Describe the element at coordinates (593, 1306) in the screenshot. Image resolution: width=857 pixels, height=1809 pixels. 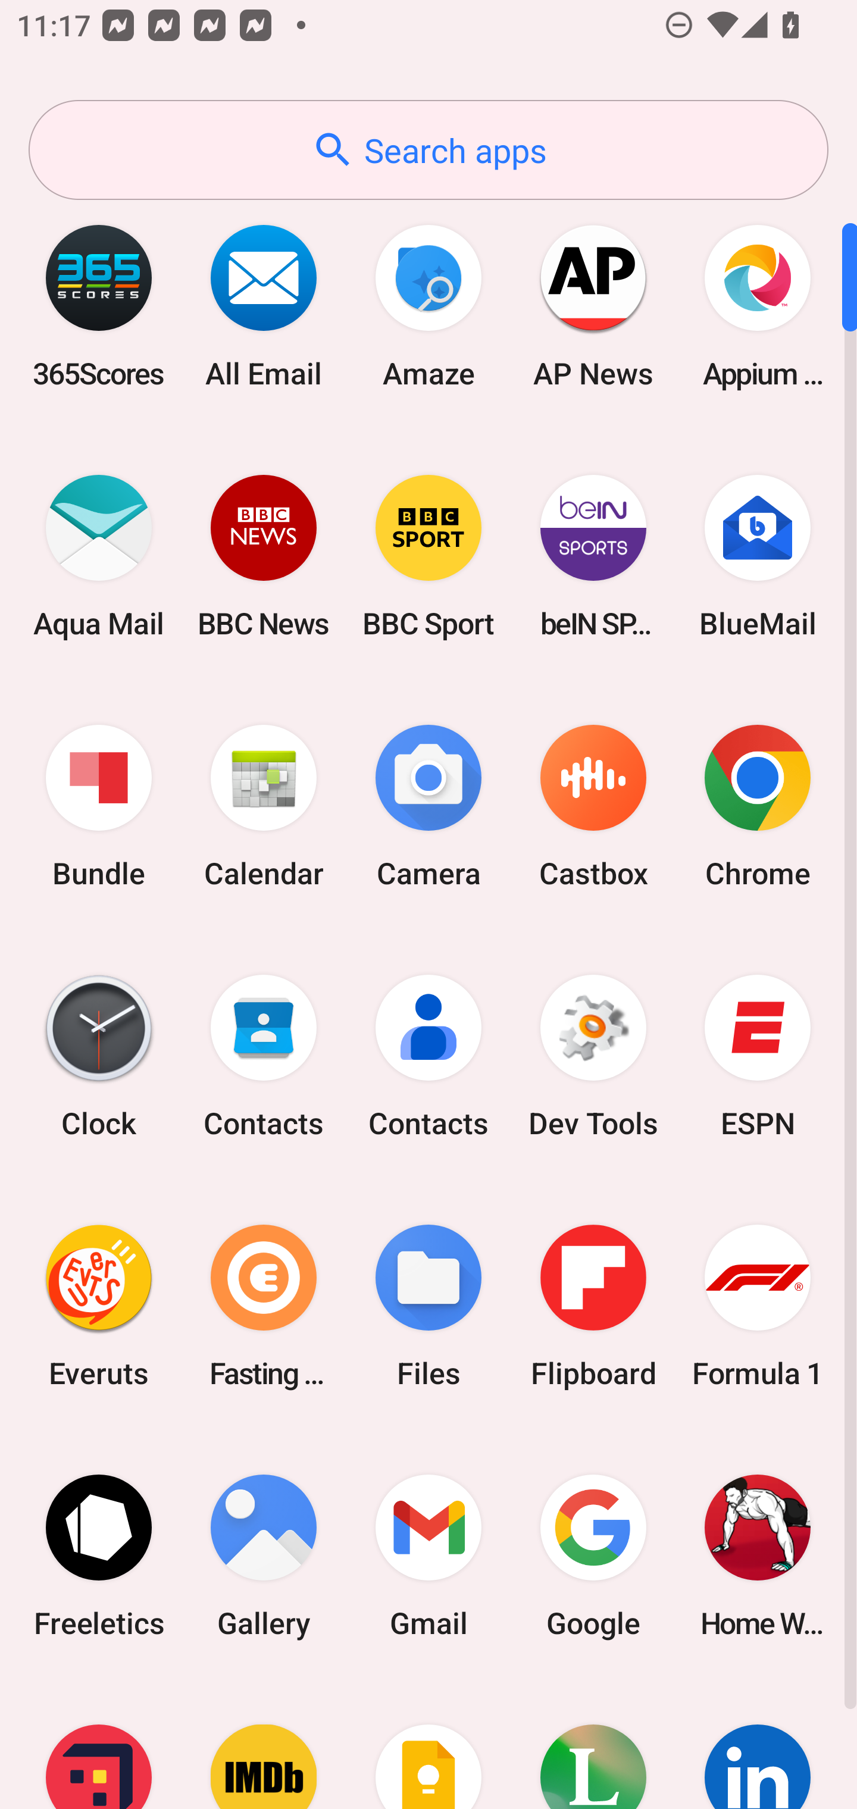
I see `Flipboard` at that location.